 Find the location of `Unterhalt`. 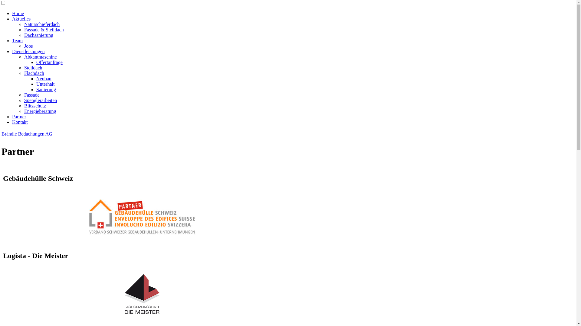

Unterhalt is located at coordinates (45, 84).